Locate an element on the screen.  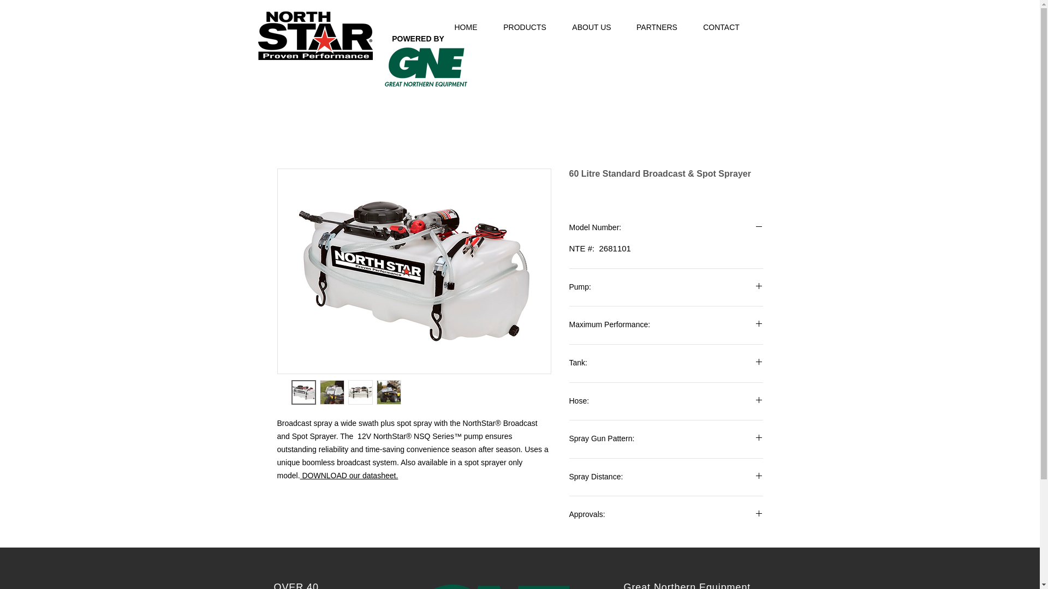
POWERED BY is located at coordinates (418, 38).